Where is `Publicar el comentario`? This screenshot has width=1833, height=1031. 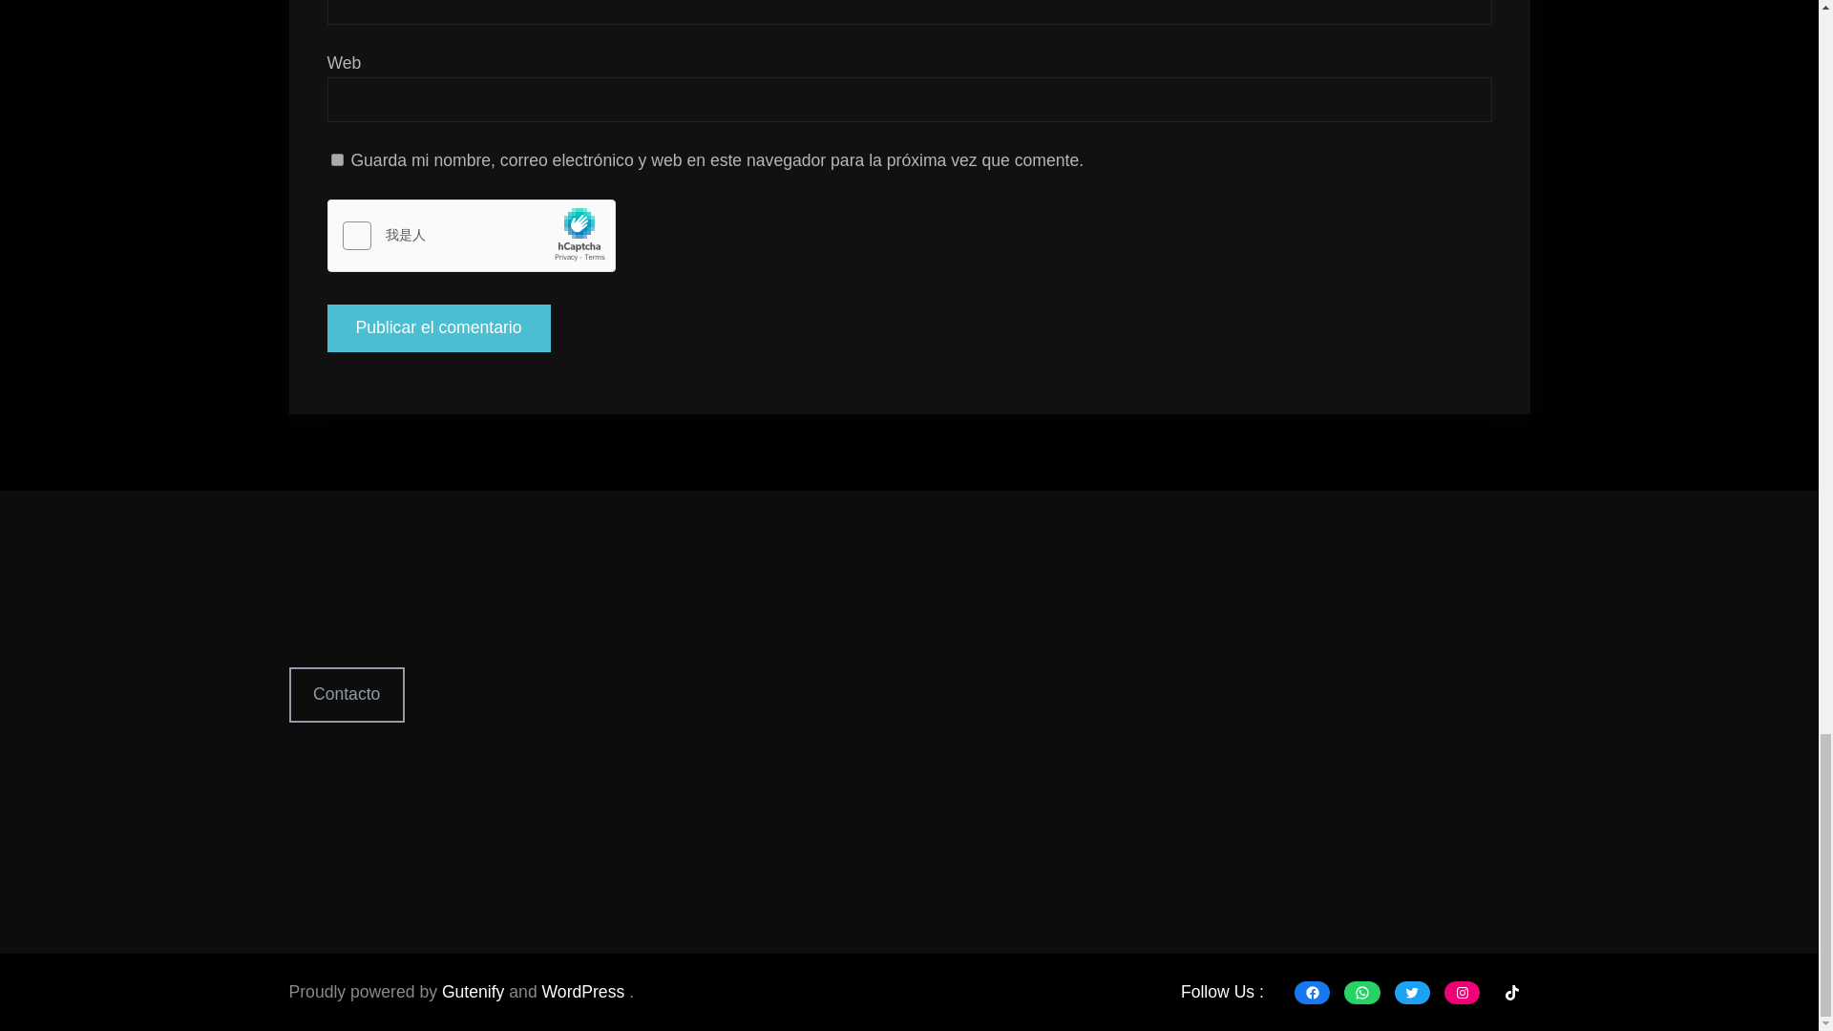
Publicar el comentario is located at coordinates (437, 328).